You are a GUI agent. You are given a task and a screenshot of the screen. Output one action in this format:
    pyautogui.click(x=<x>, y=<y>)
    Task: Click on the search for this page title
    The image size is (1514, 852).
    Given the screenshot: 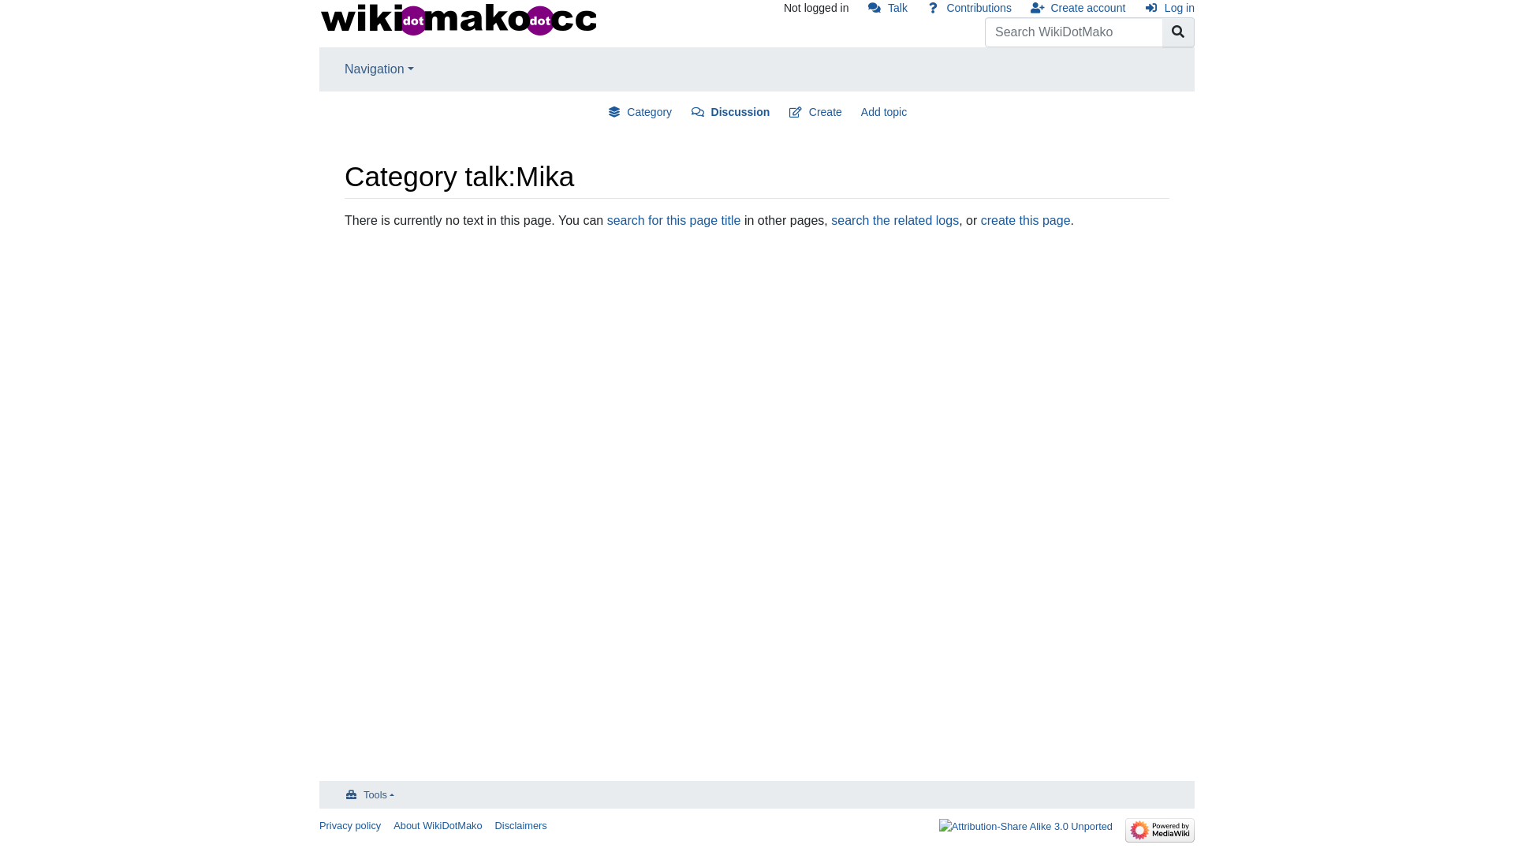 What is the action you would take?
    pyautogui.click(x=674, y=221)
    